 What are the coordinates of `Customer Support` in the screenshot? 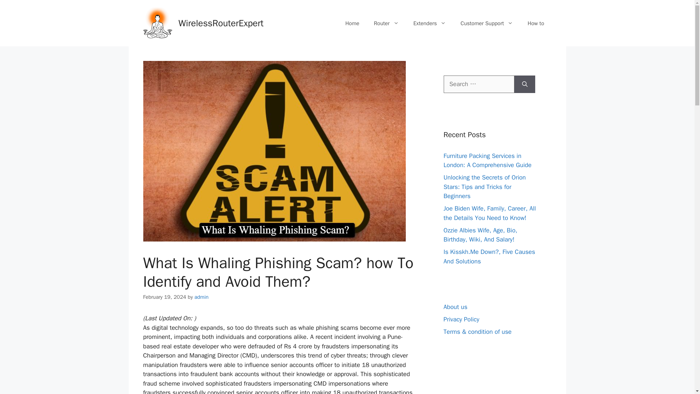 It's located at (486, 23).